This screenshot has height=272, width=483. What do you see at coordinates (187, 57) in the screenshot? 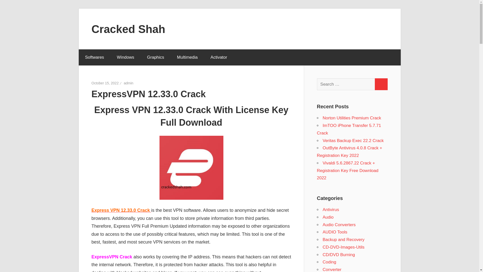
I see `Multimedia` at bounding box center [187, 57].